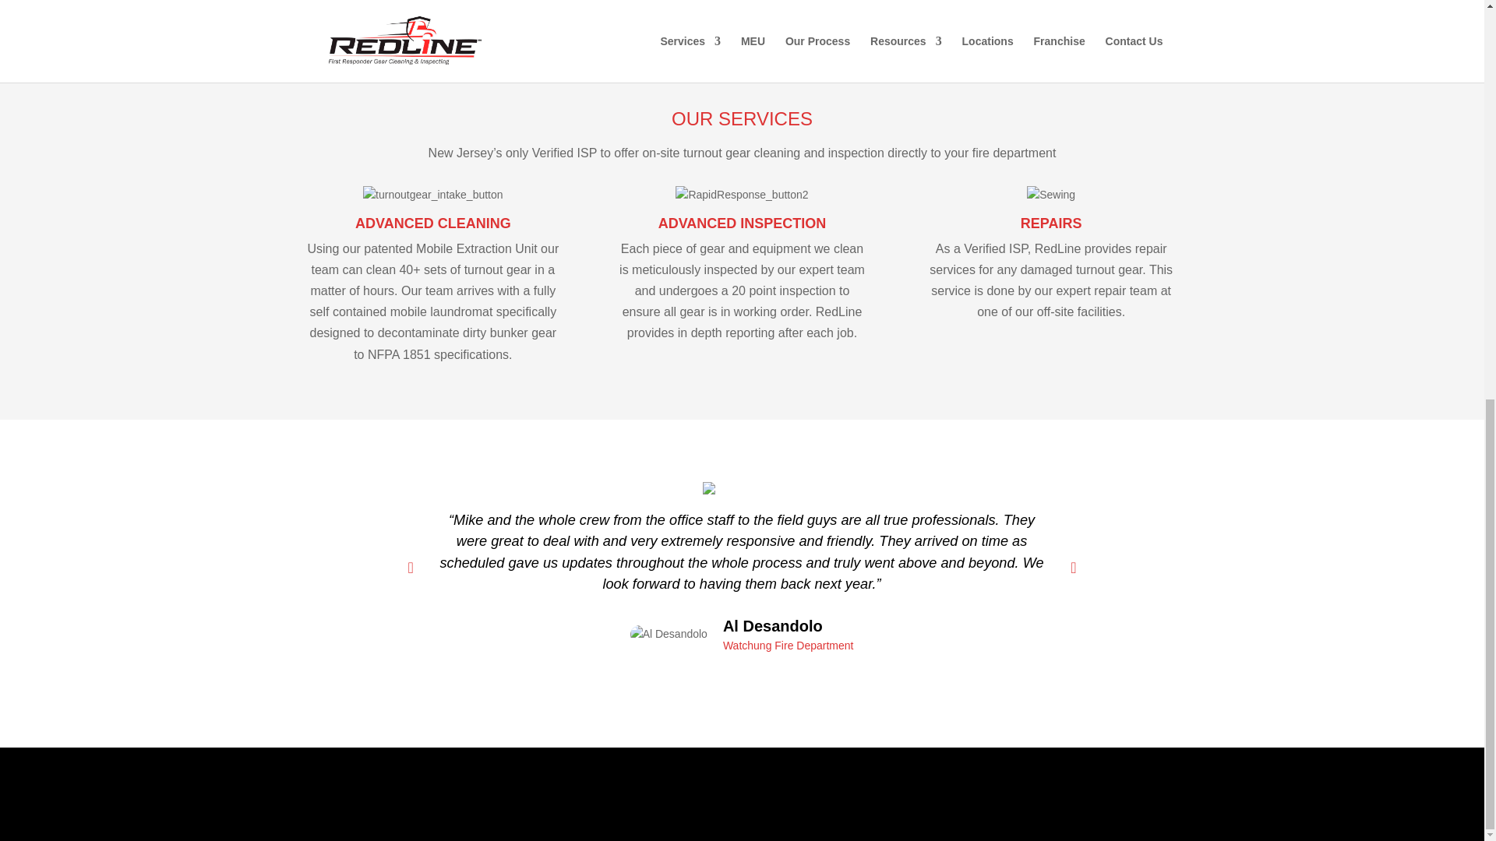 This screenshot has width=1496, height=841. Describe the element at coordinates (1050, 195) in the screenshot. I see `Sewing` at that location.